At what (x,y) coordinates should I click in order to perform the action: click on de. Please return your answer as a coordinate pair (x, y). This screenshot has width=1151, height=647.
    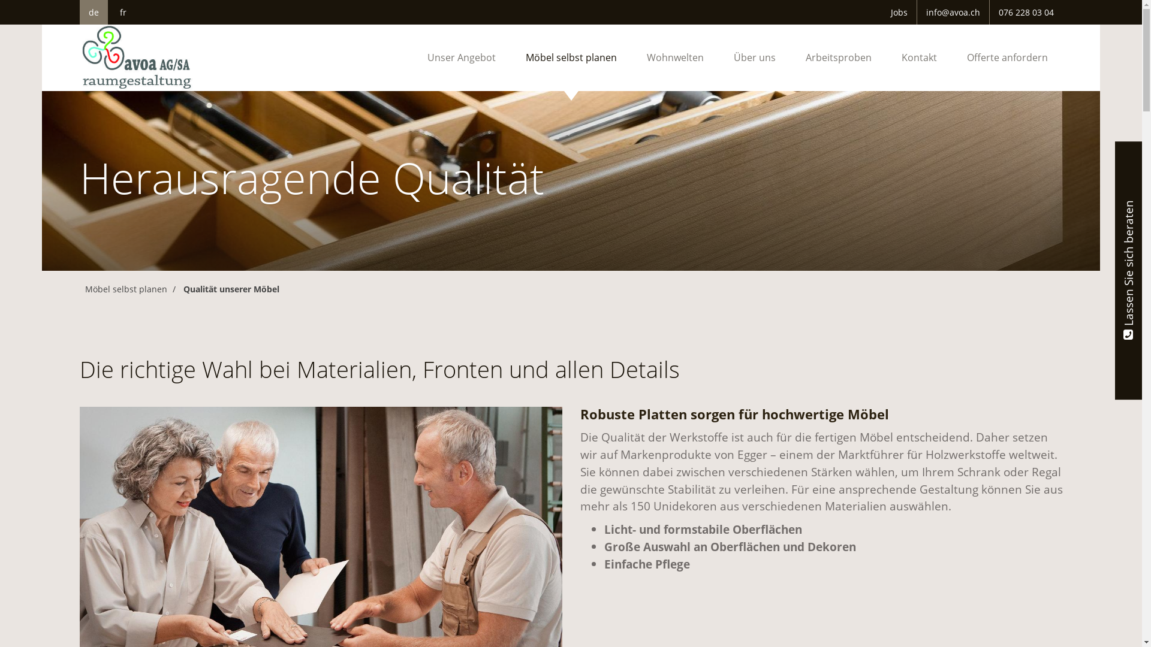
    Looking at the image, I should click on (94, 12).